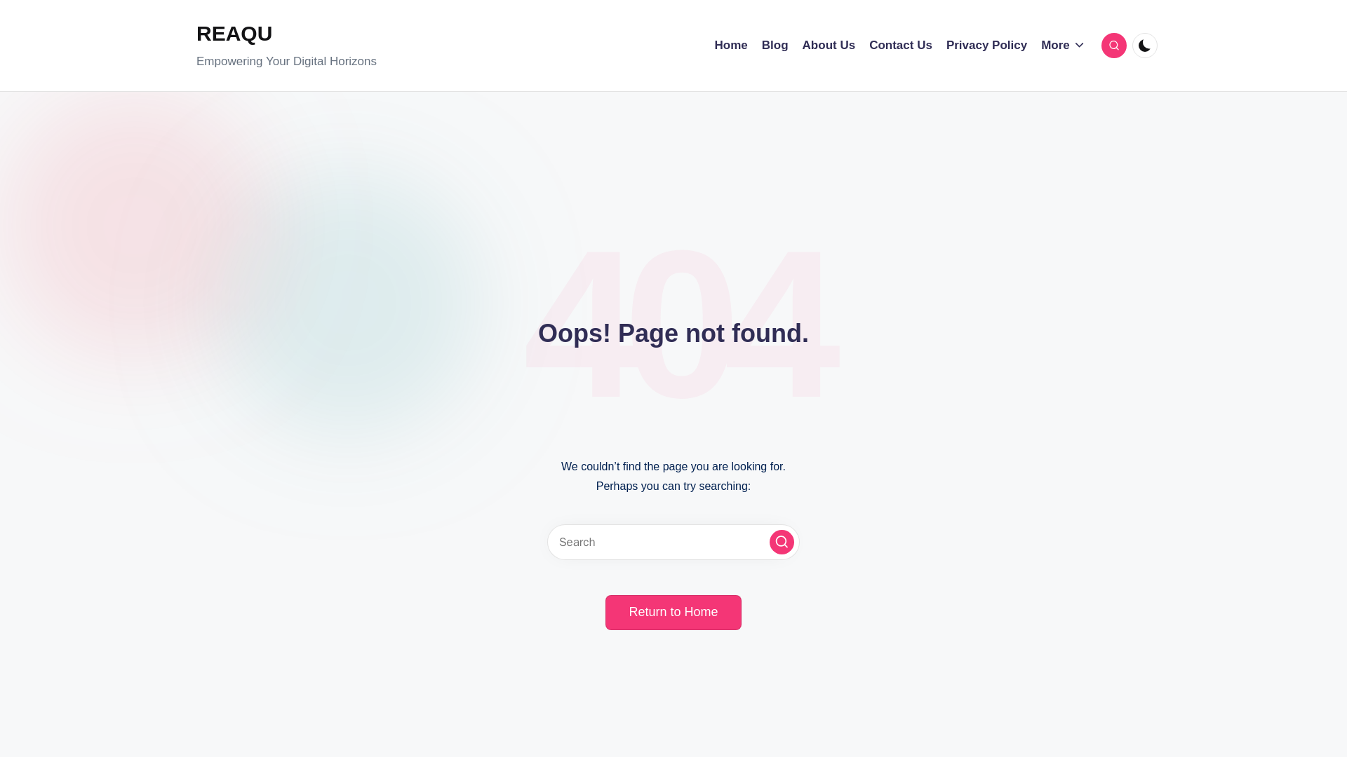 This screenshot has height=757, width=1347. What do you see at coordinates (1064, 45) in the screenshot?
I see `More` at bounding box center [1064, 45].